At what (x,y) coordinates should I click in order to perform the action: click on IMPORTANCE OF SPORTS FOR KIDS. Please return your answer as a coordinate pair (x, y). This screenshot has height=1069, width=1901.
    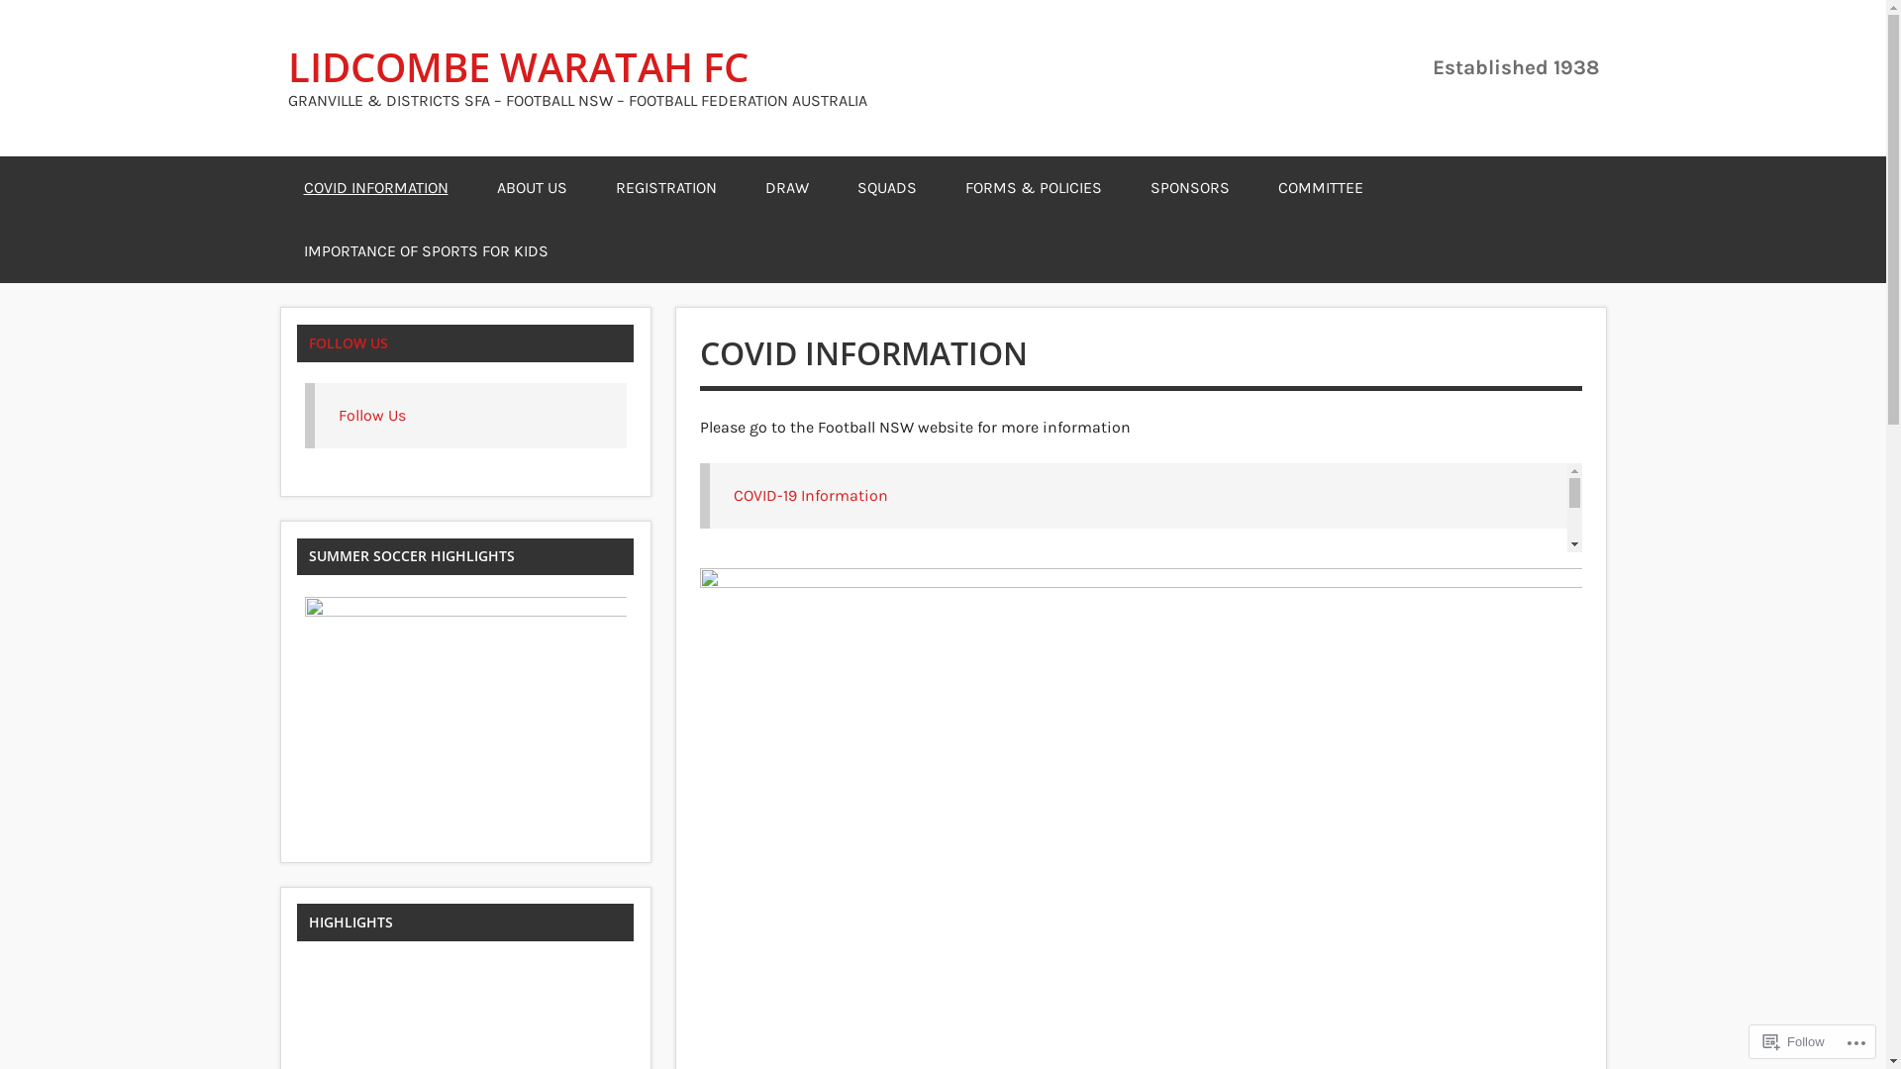
    Looking at the image, I should click on (426, 251).